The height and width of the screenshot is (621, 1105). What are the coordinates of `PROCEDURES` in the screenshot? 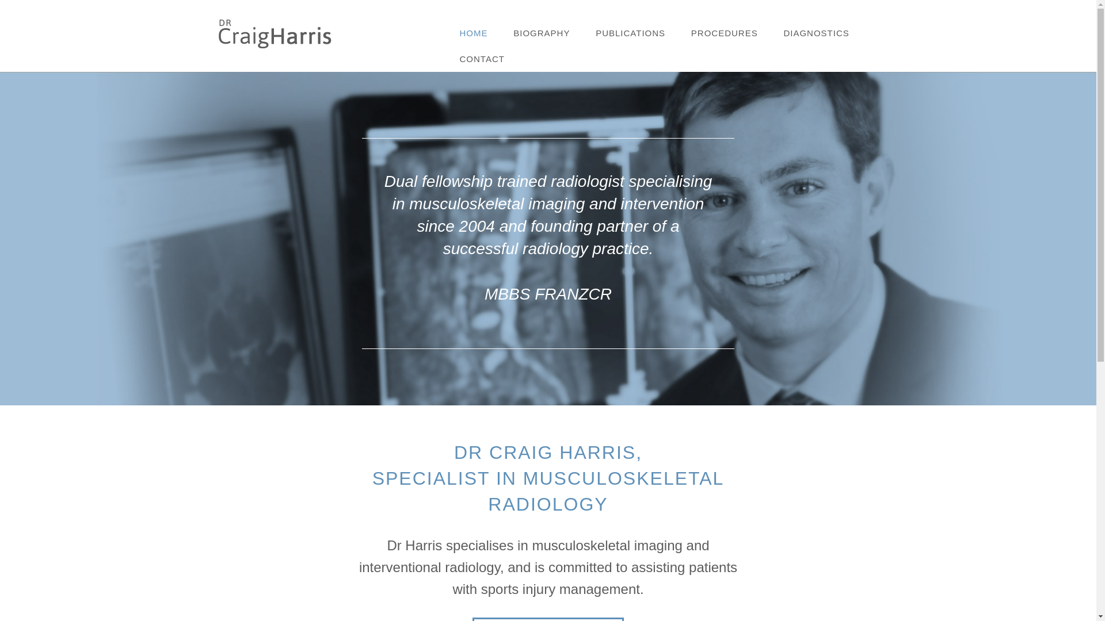 It's located at (725, 33).